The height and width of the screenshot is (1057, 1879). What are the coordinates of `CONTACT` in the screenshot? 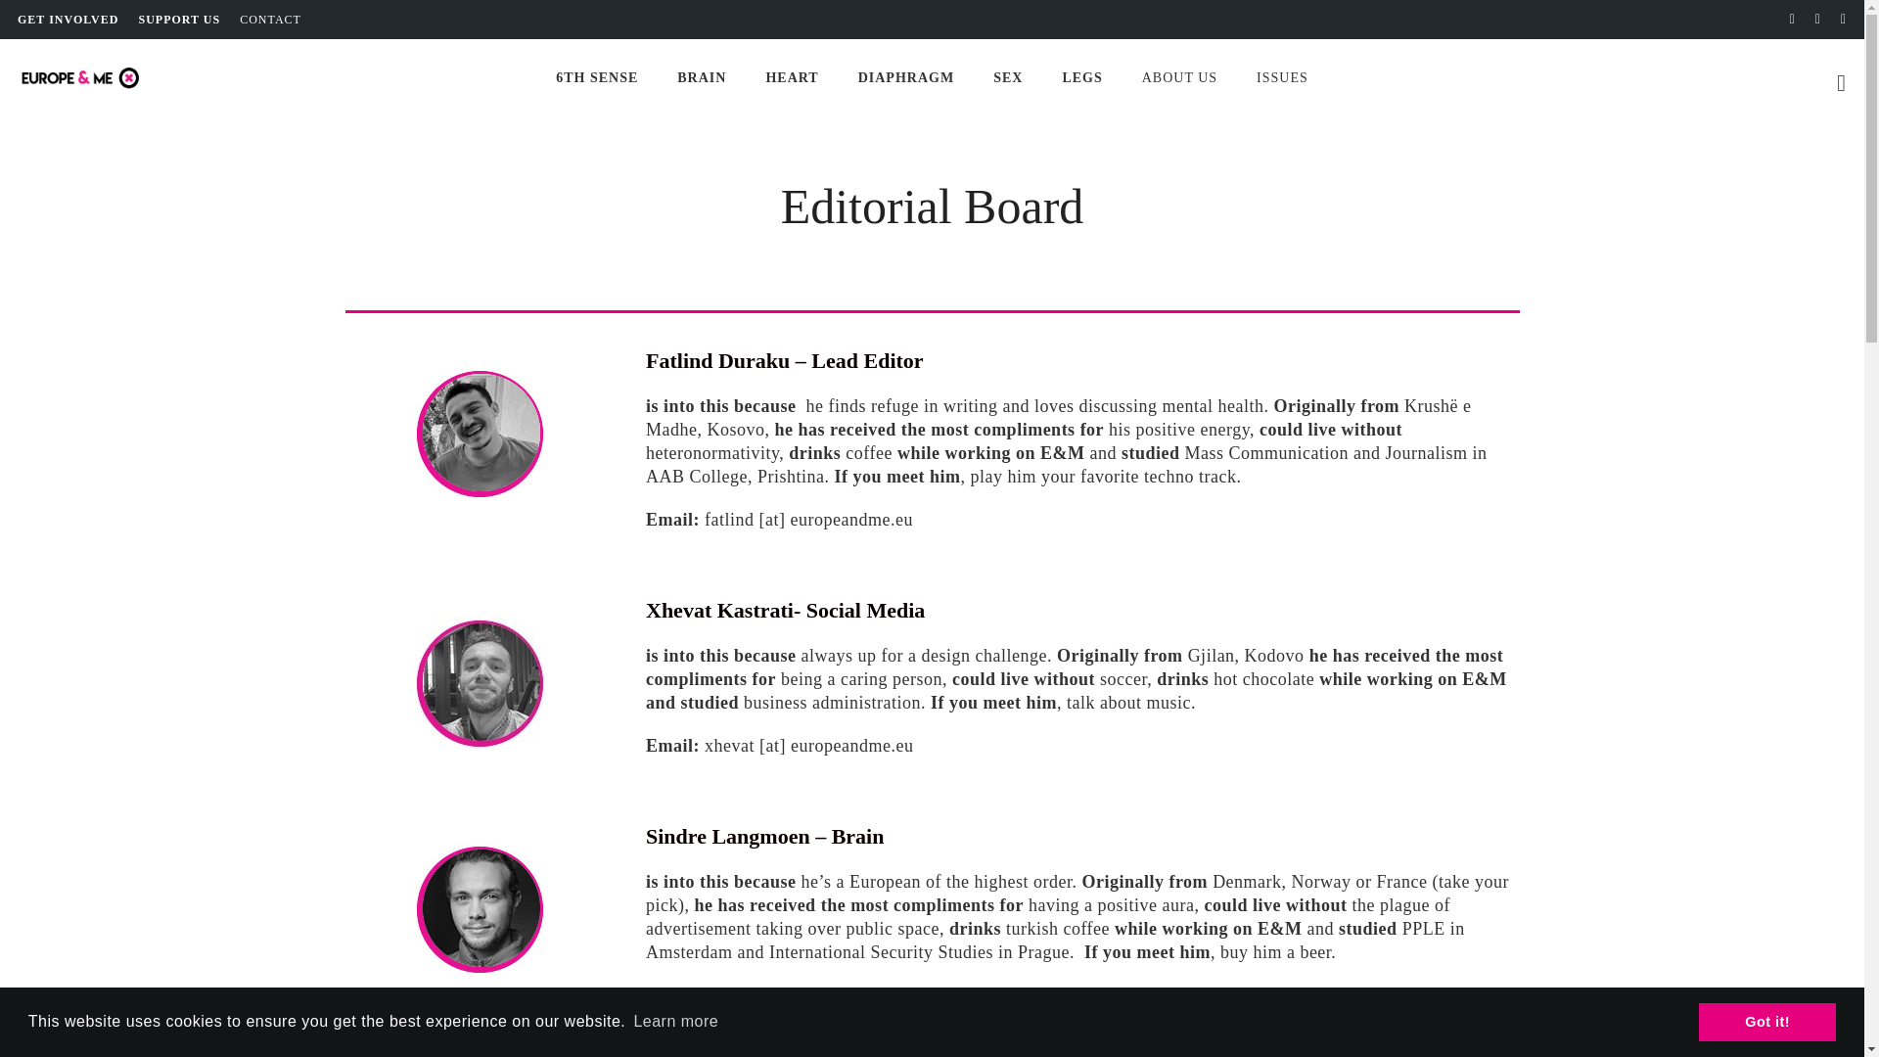 It's located at (270, 20).